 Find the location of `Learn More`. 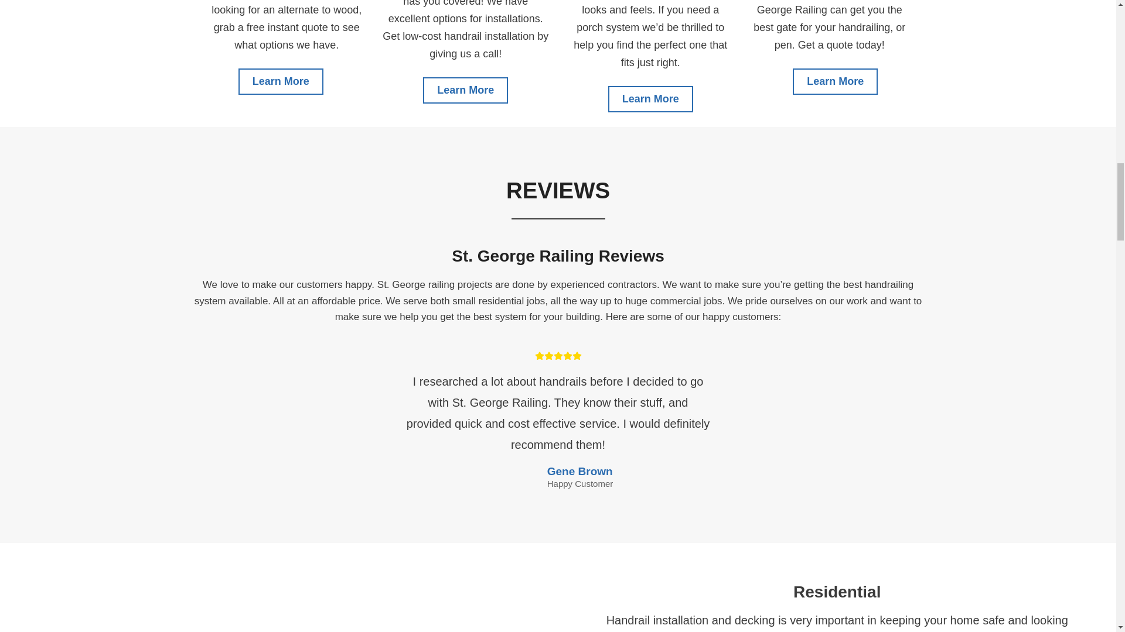

Learn More is located at coordinates (650, 99).